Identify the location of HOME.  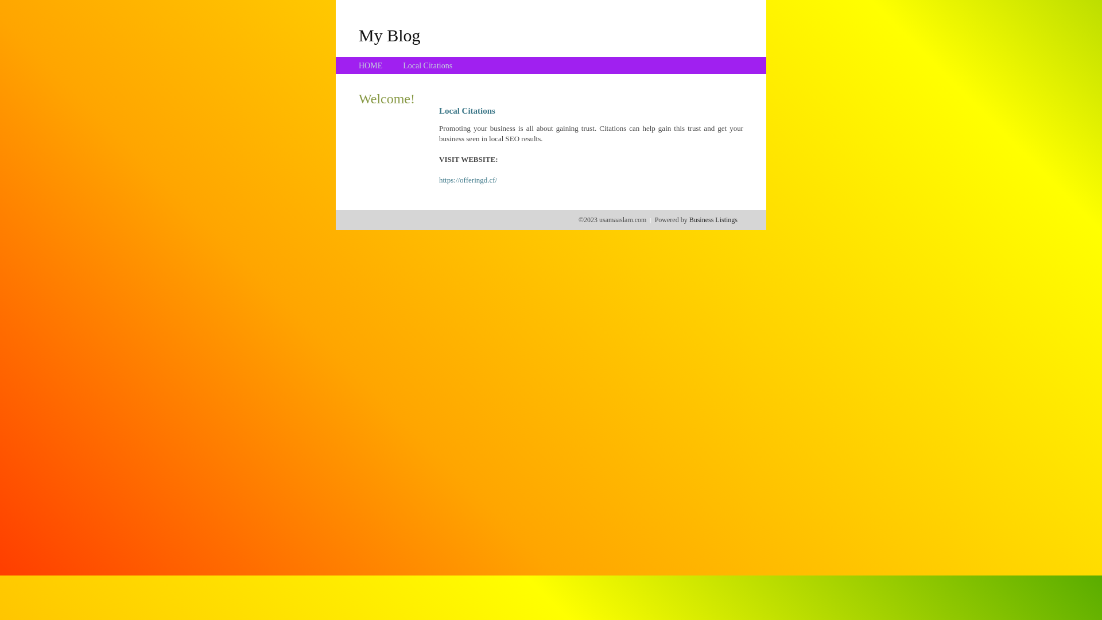
(371, 65).